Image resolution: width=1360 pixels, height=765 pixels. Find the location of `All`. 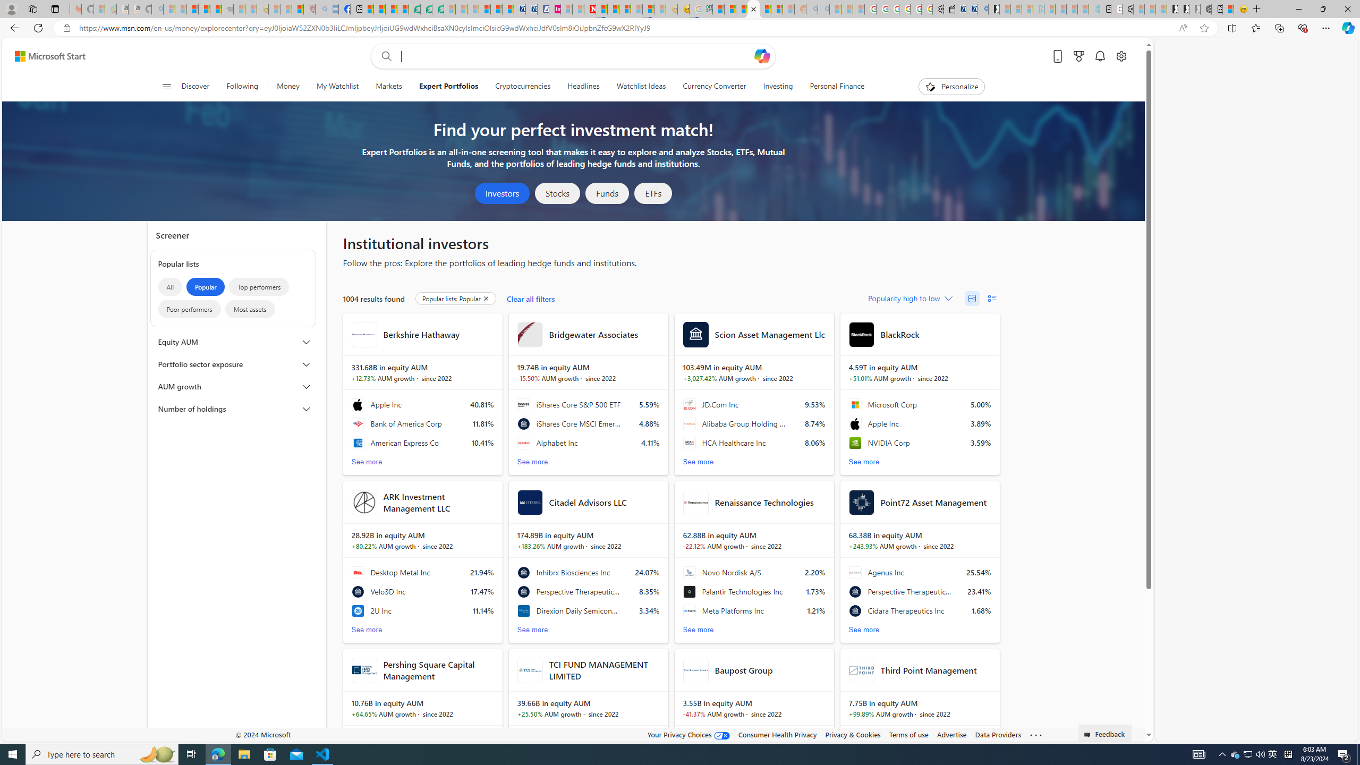

All is located at coordinates (170, 287).